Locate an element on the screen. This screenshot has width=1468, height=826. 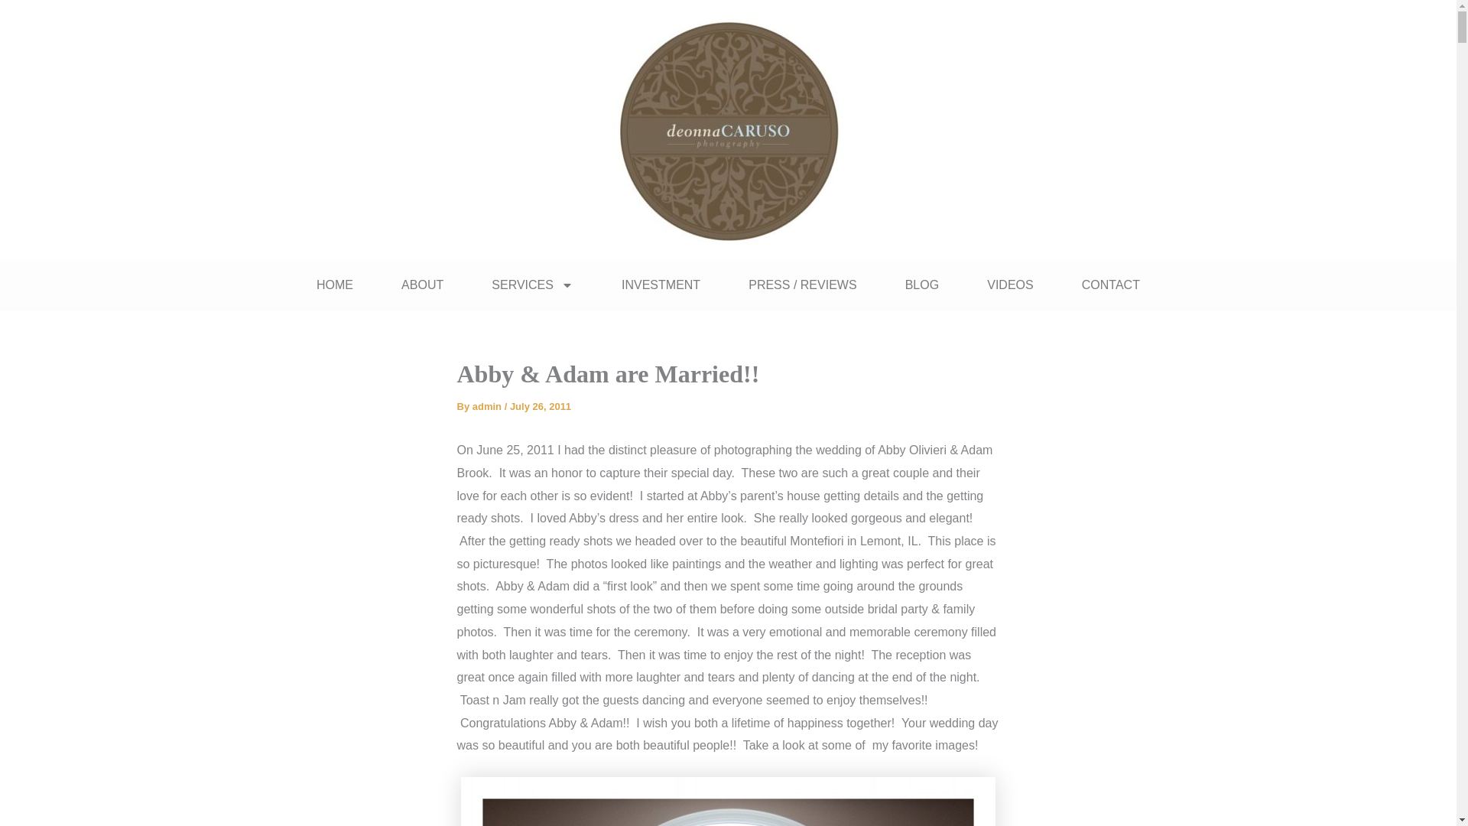
View all posts by admin is located at coordinates (489, 405).